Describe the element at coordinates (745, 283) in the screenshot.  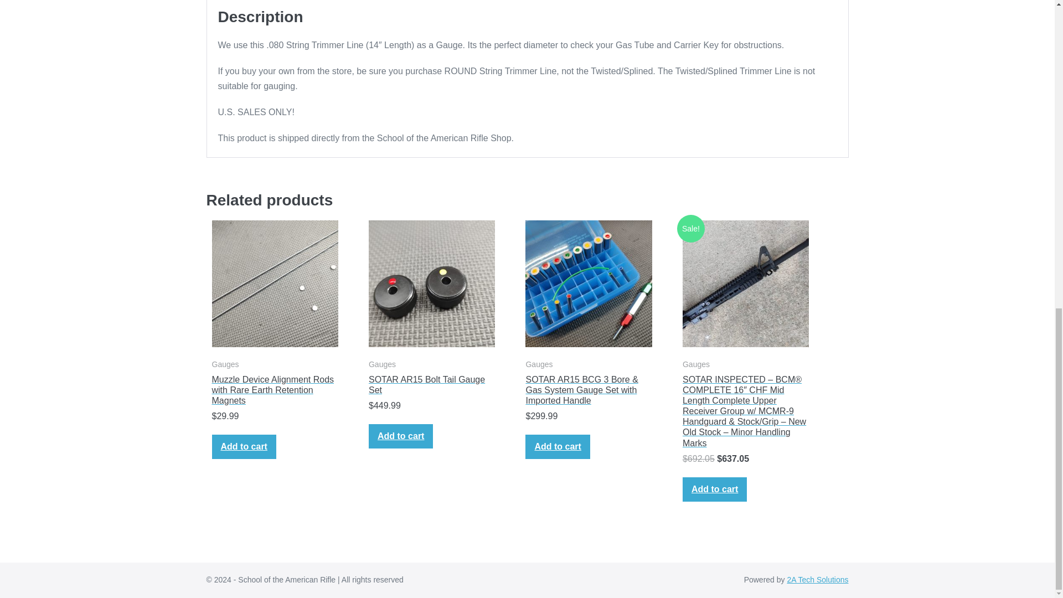
I see `Sale!` at that location.